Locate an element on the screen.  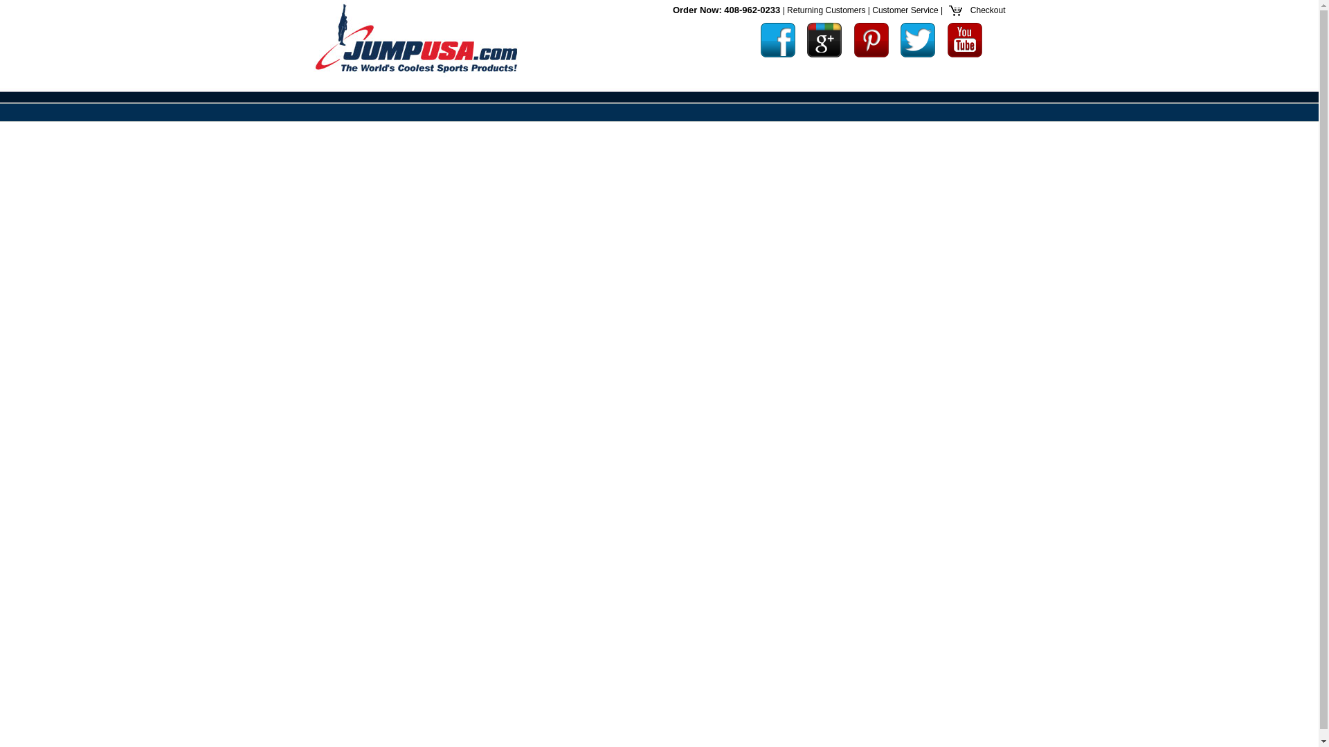
Checkout is located at coordinates (986, 10).